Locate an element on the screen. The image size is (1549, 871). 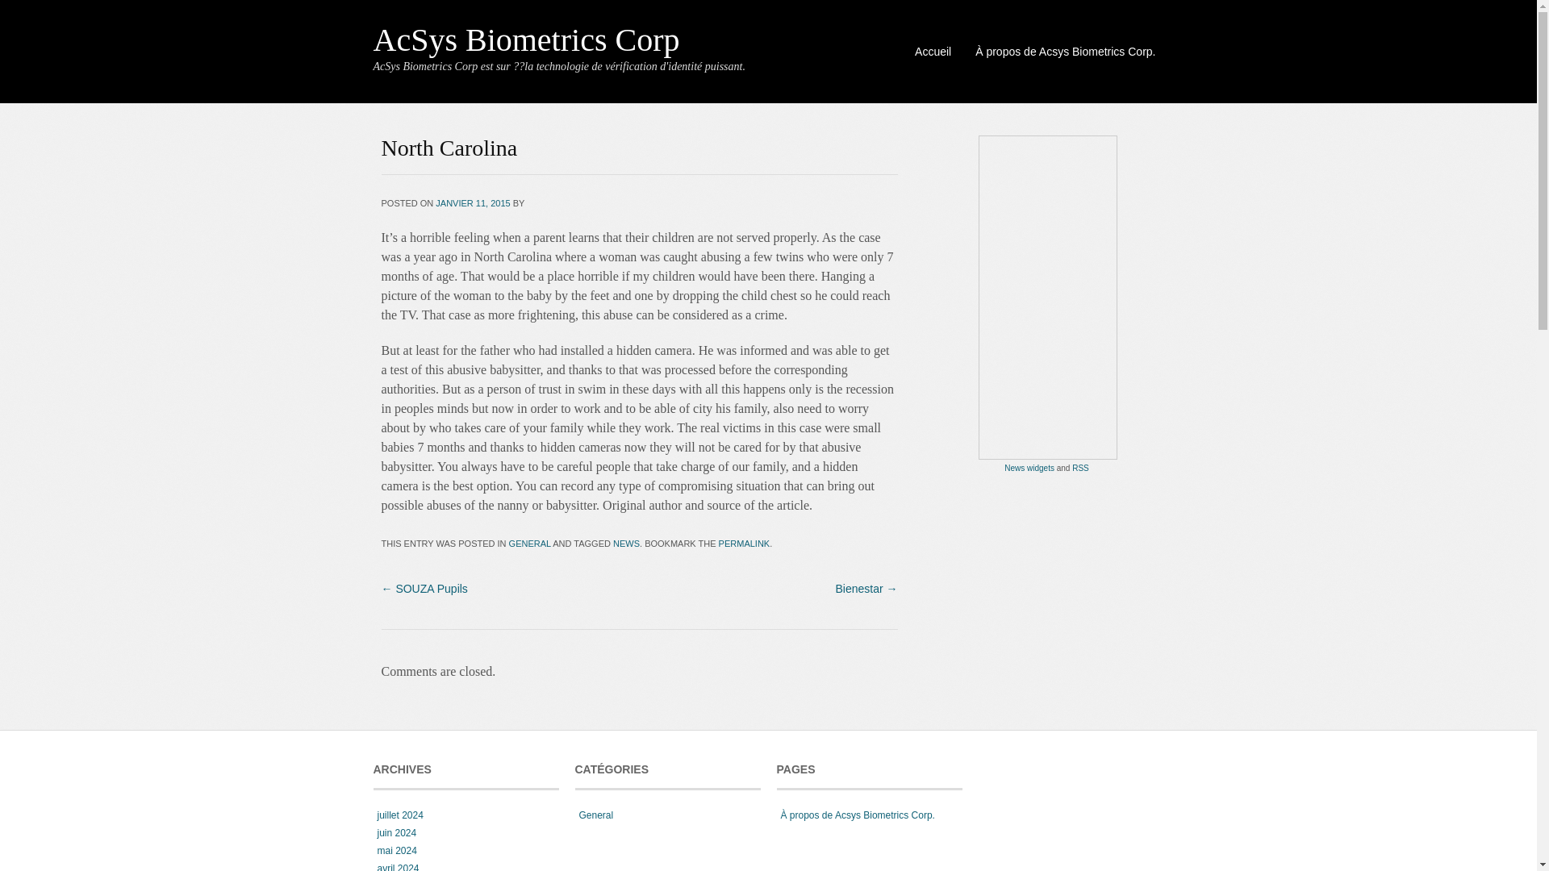
GENERAL is located at coordinates (530, 544).